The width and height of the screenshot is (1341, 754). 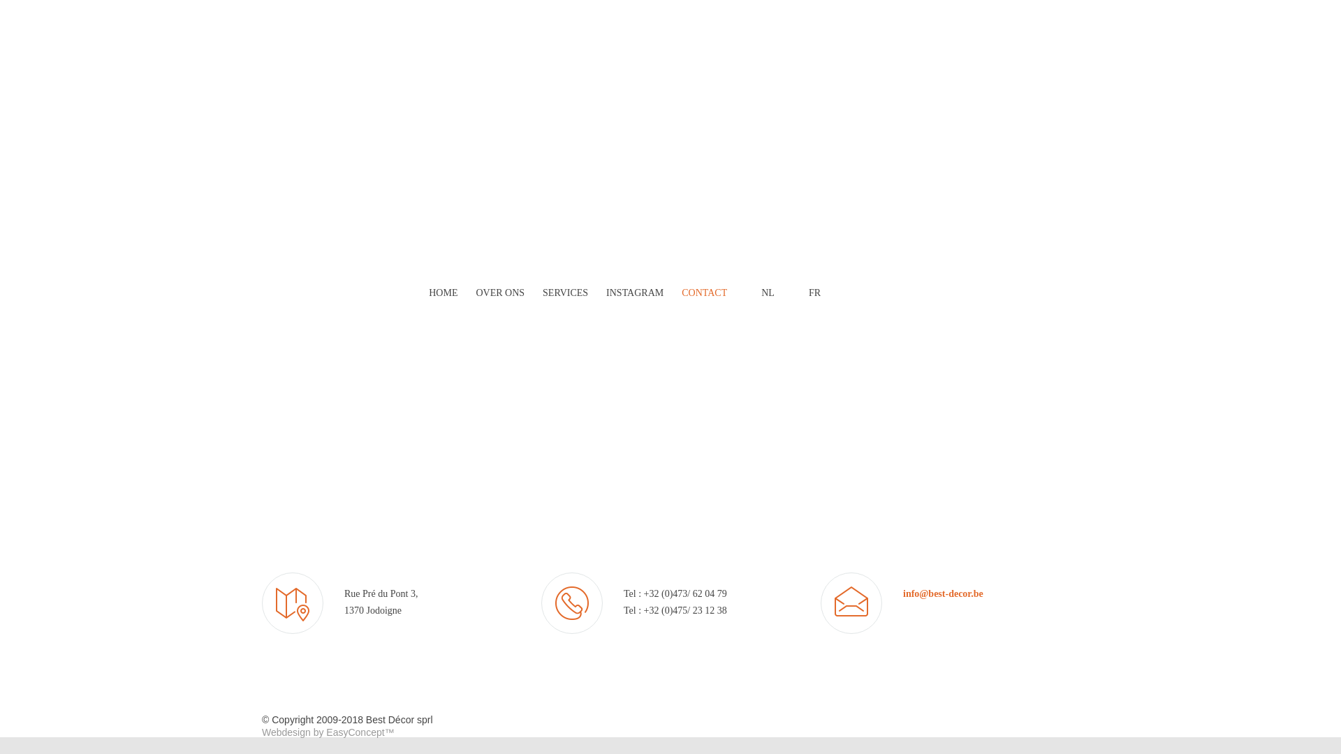 I want to click on INSTAGRAM, so click(x=626, y=293).